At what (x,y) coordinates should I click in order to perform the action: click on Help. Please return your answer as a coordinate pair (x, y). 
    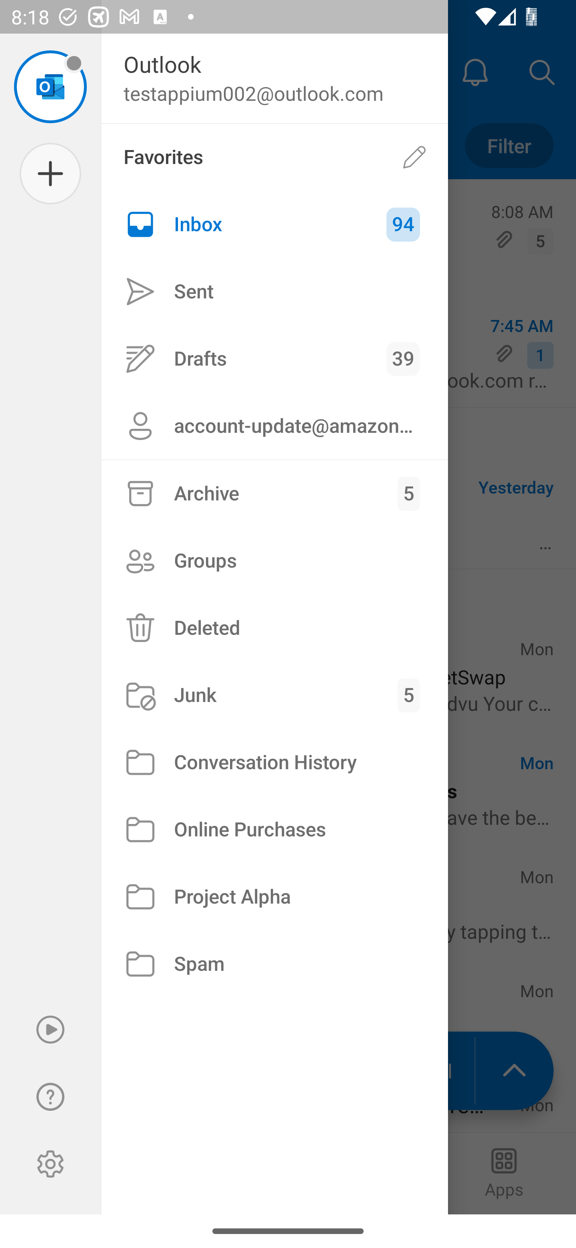
    Looking at the image, I should click on (50, 1097).